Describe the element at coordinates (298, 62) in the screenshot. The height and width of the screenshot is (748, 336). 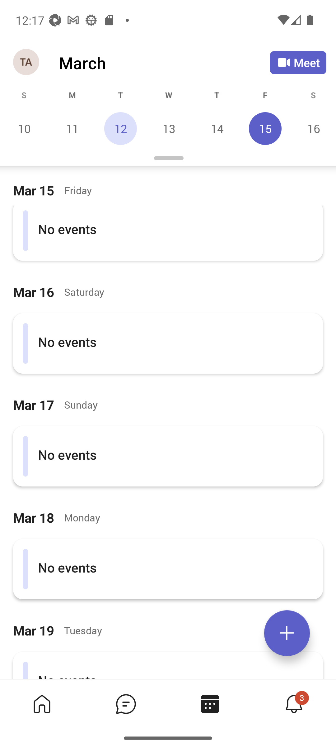
I see `Meet Meet now or join with an ID` at that location.